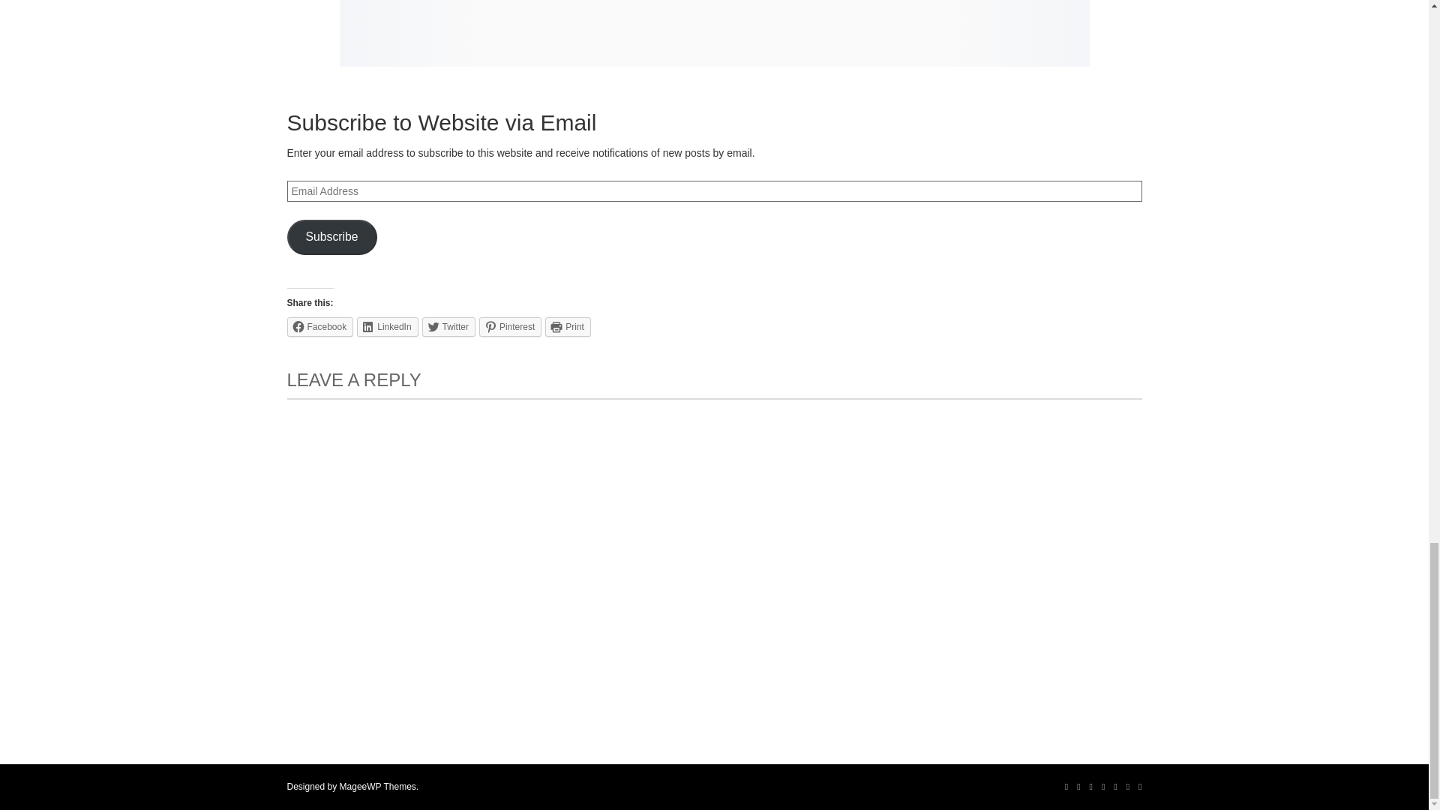 The height and width of the screenshot is (810, 1440). I want to click on Email, so click(1140, 787).